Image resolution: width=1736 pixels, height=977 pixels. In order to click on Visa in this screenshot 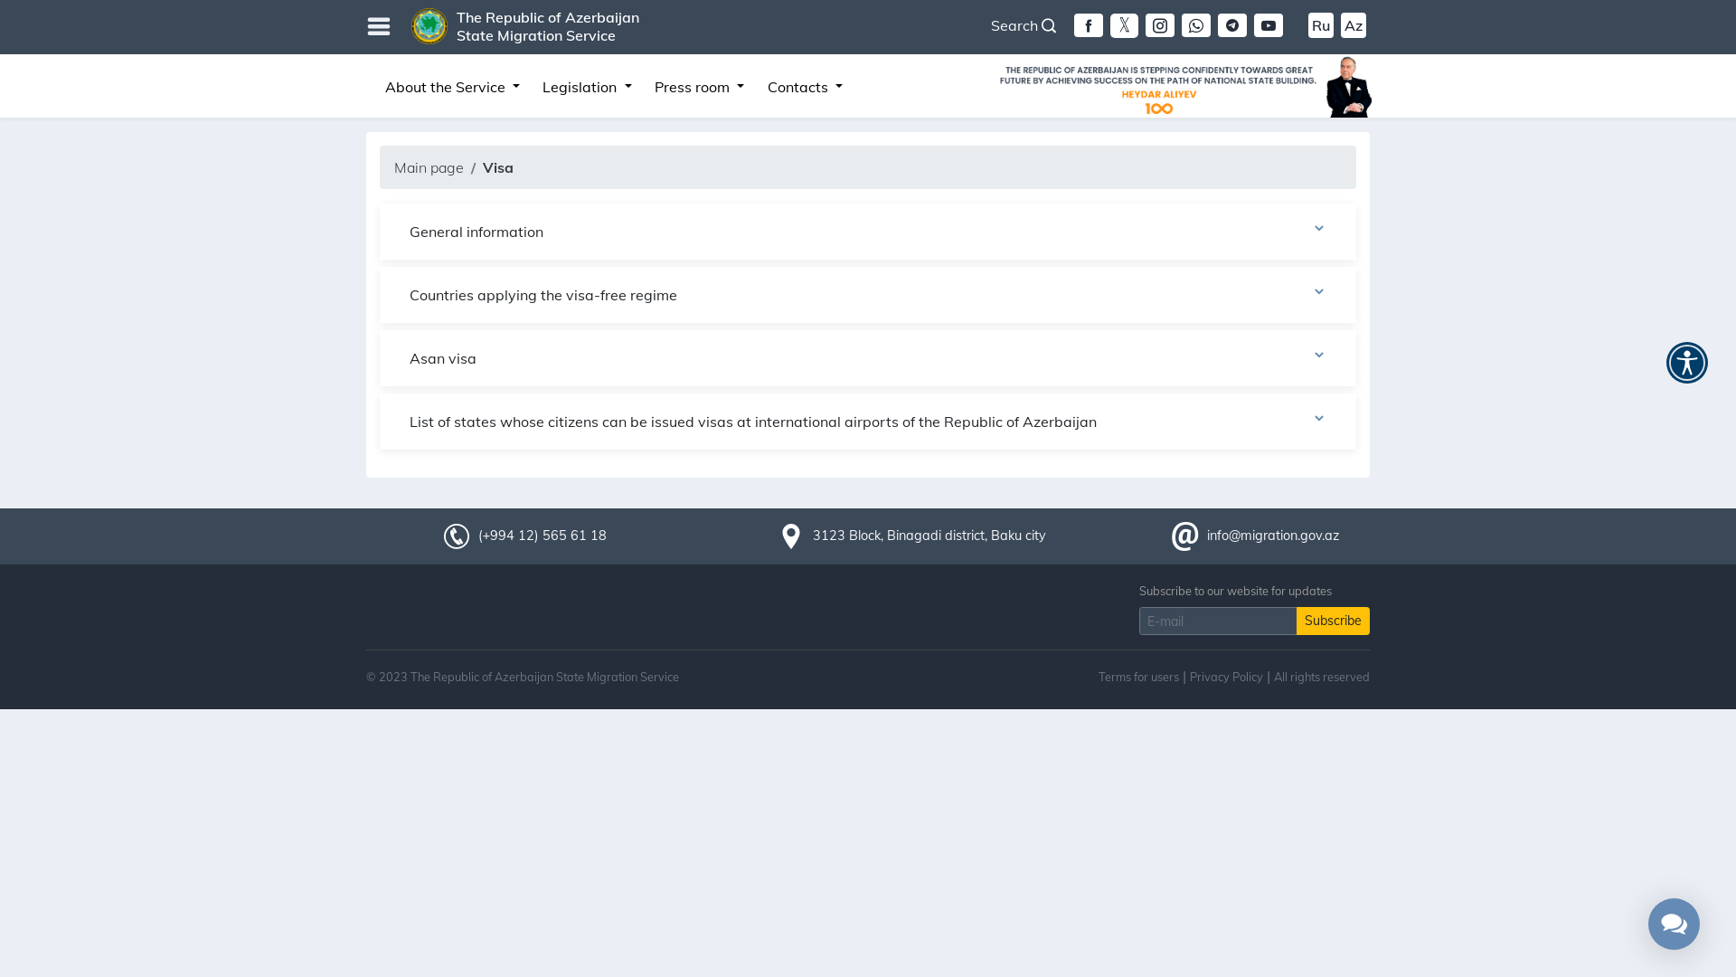, I will do `click(498, 167)`.